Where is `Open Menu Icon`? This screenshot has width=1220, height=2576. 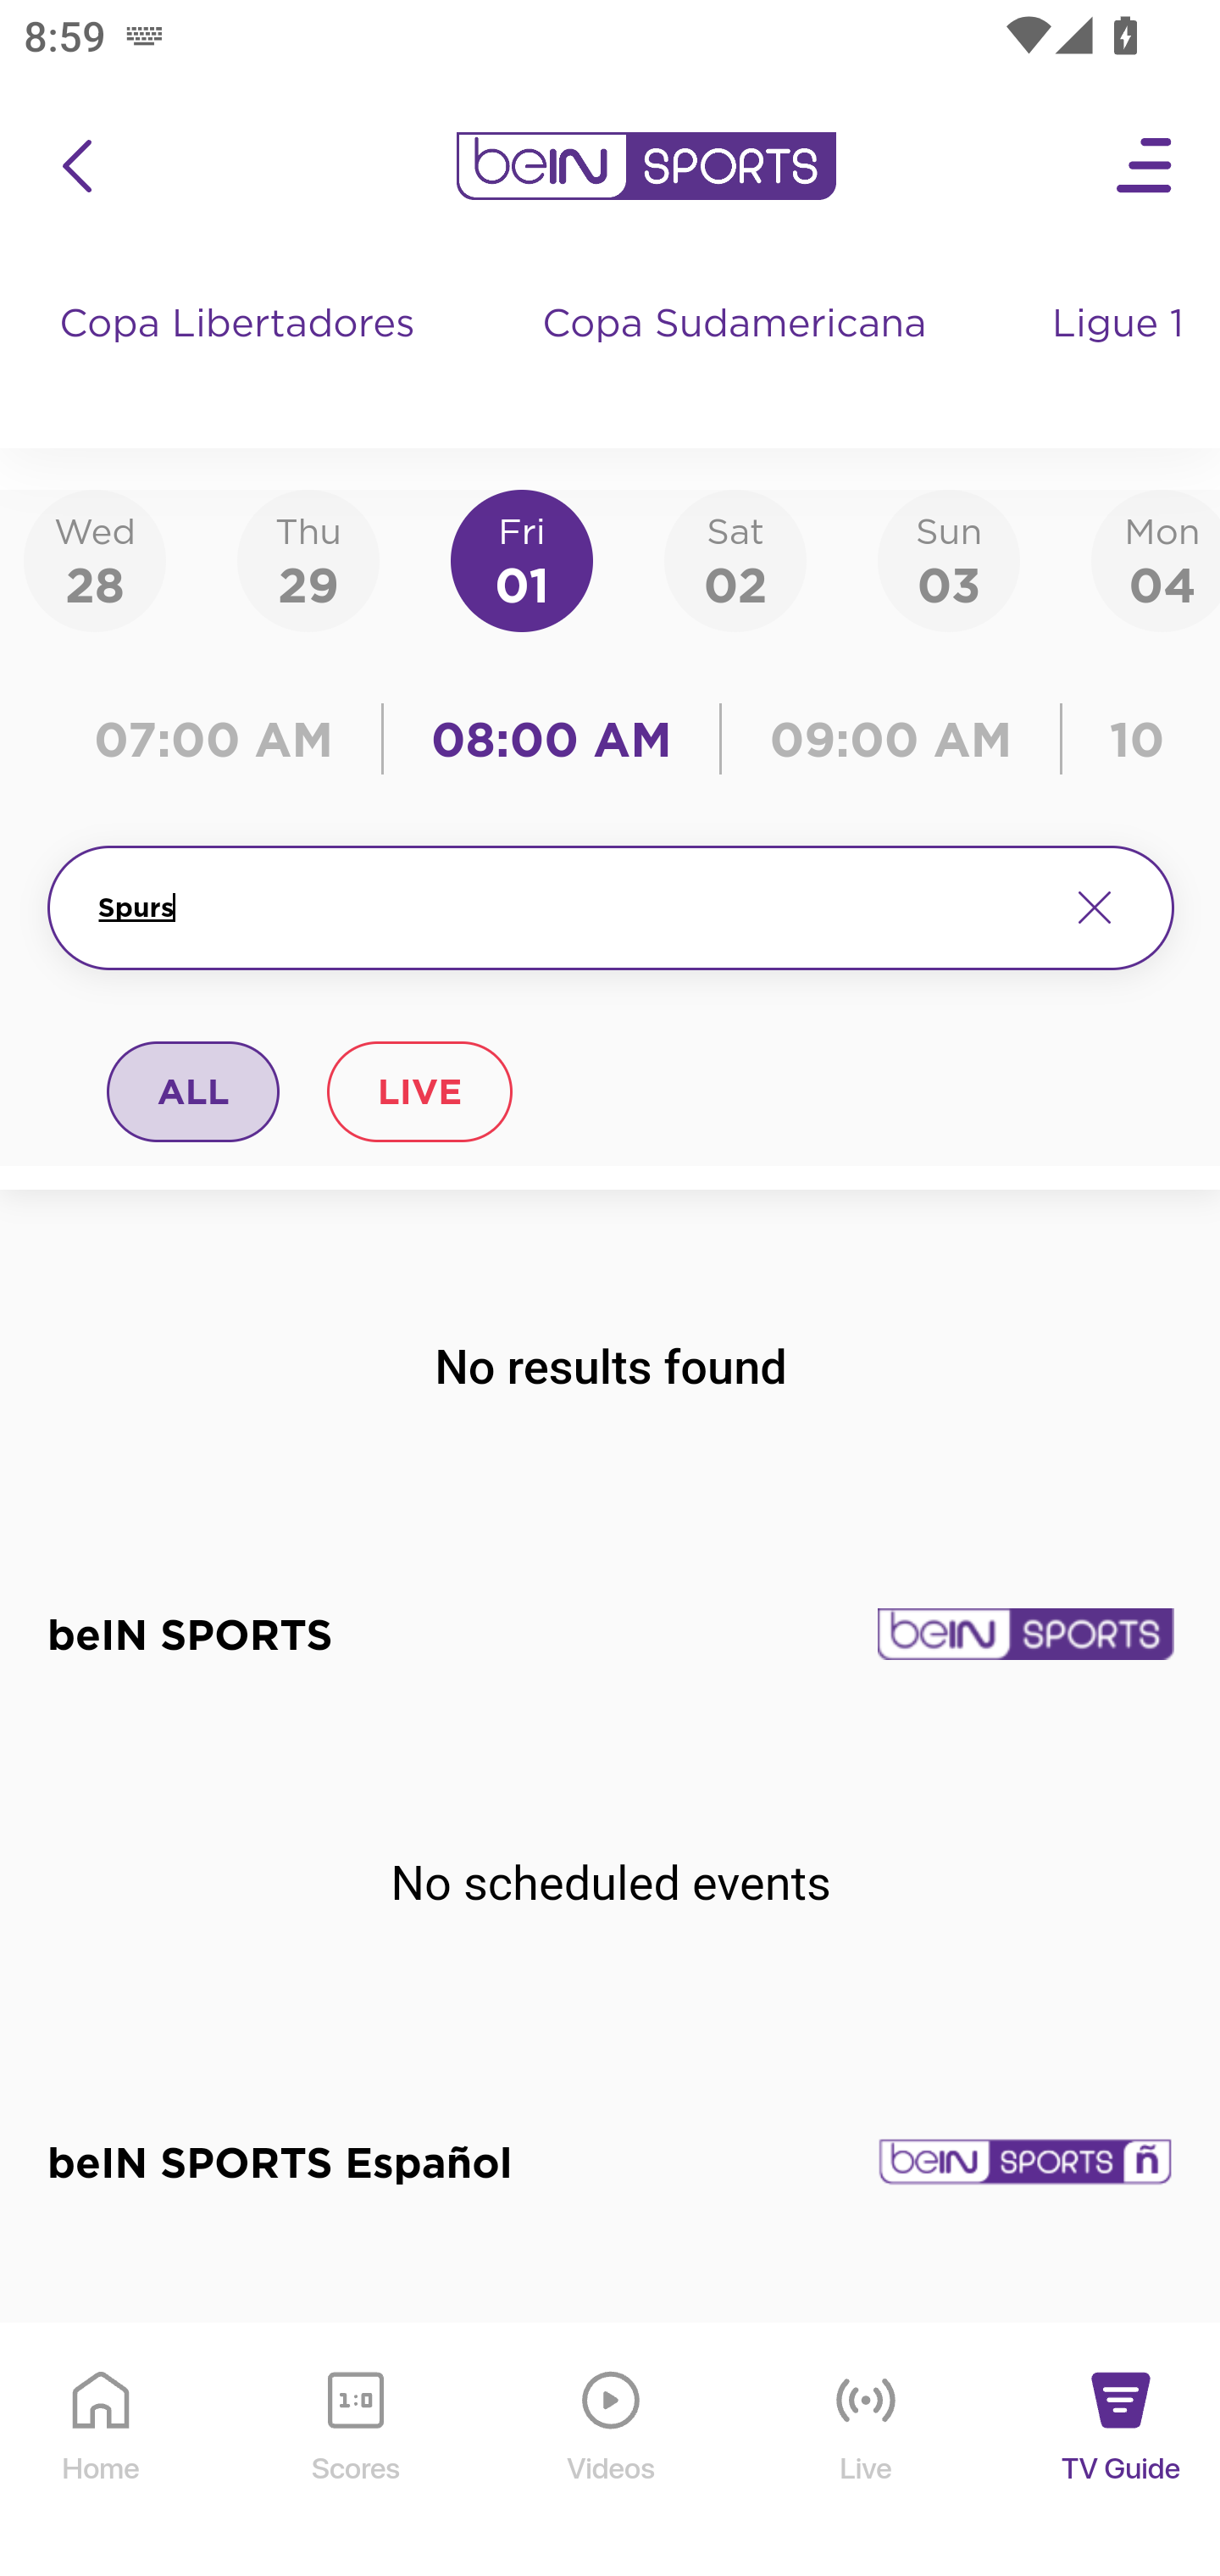
Open Menu Icon is located at coordinates (1145, 166).